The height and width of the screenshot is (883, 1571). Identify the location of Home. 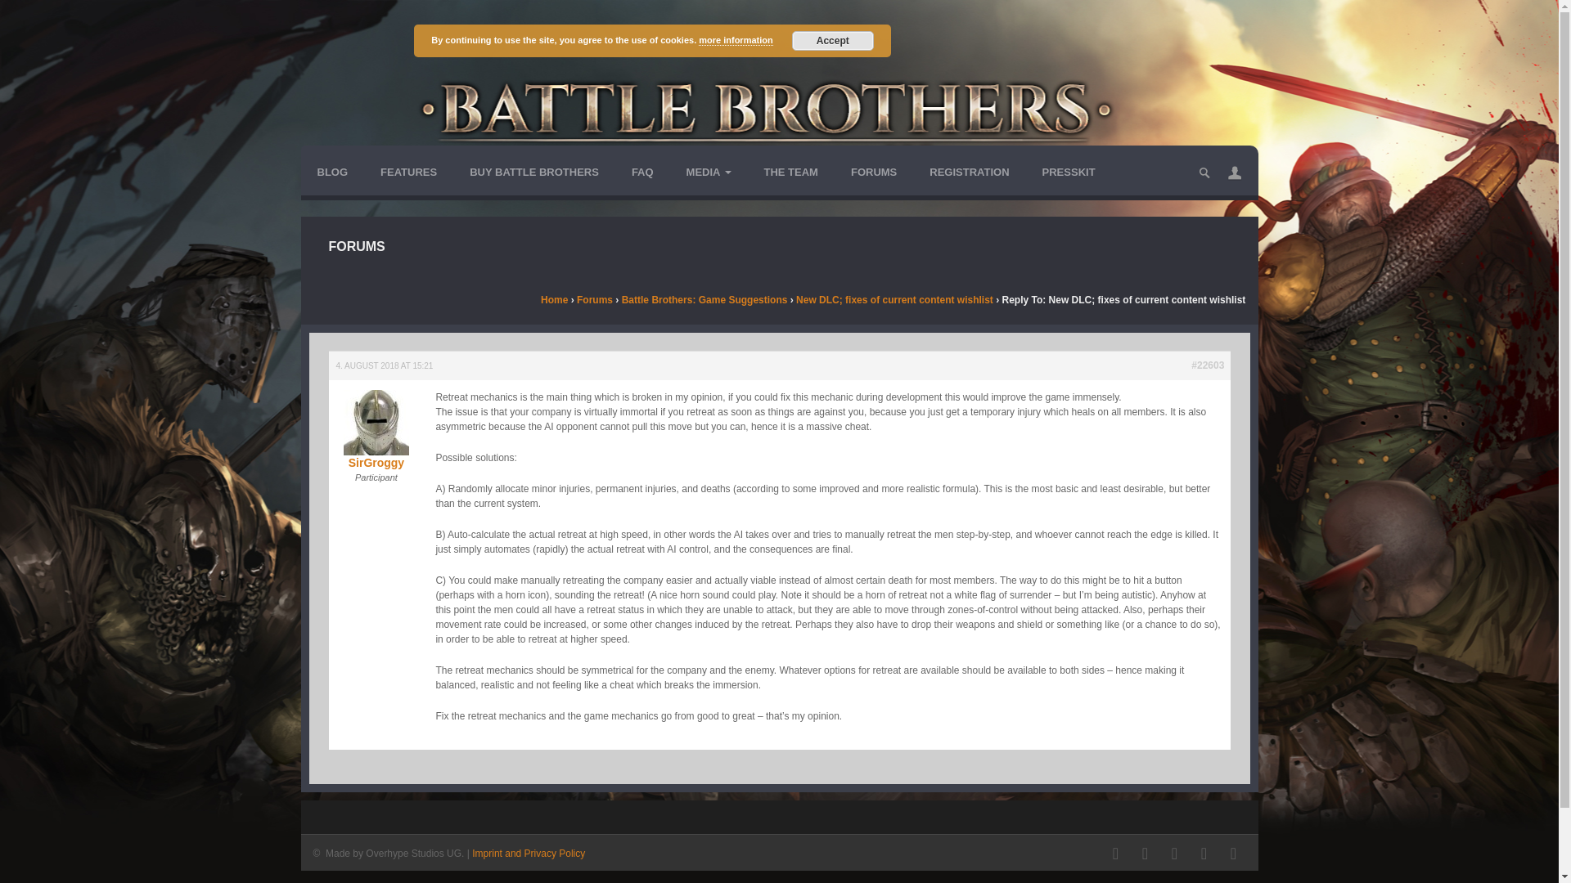
(553, 299).